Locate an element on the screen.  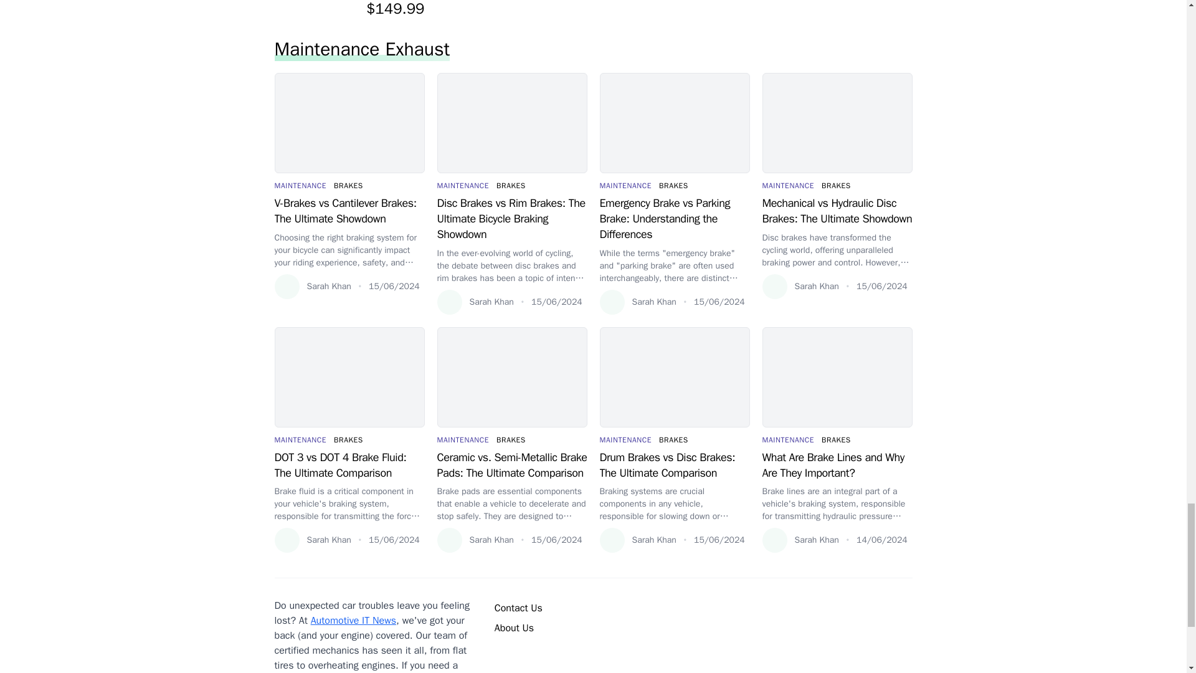
BRAKES is located at coordinates (348, 186).